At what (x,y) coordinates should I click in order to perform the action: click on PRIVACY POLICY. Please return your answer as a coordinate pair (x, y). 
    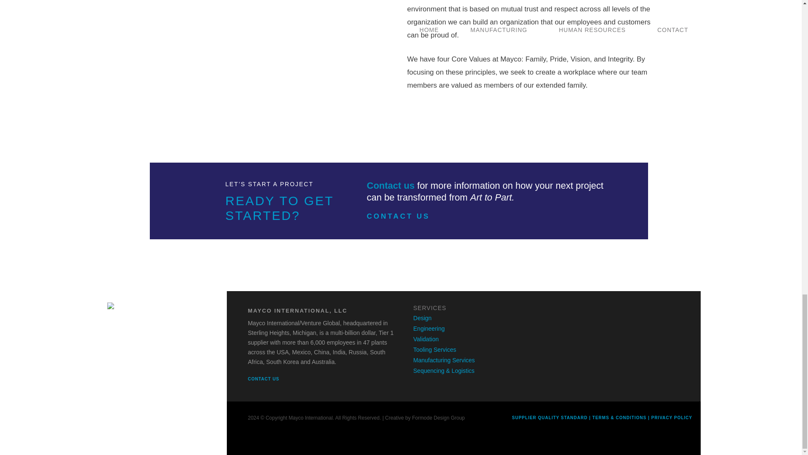
    Looking at the image, I should click on (672, 418).